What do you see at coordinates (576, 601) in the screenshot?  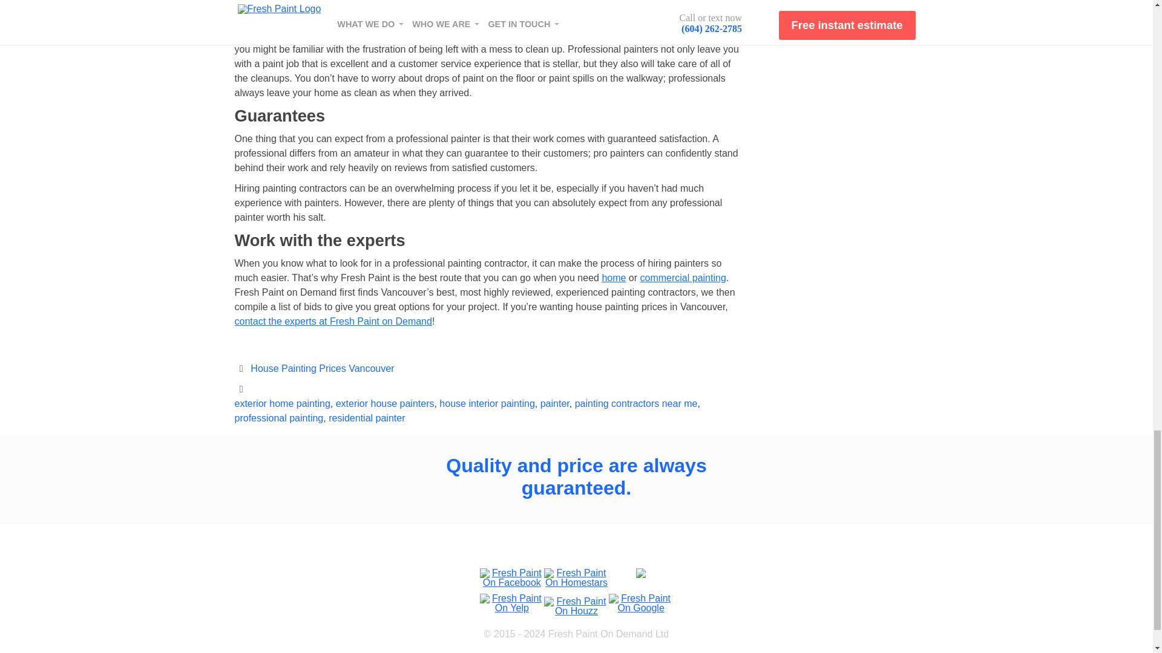 I see `Fresh Paint On Houzz` at bounding box center [576, 601].